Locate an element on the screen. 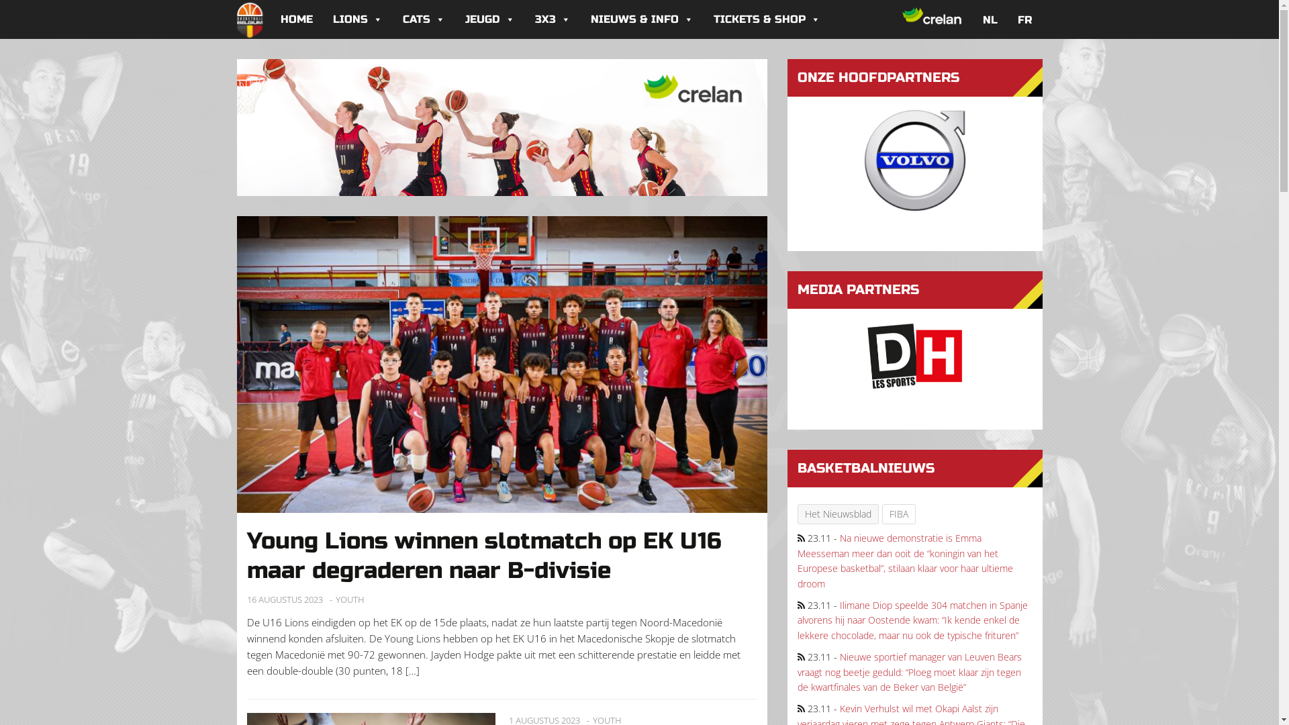  CATS is located at coordinates (423, 19).